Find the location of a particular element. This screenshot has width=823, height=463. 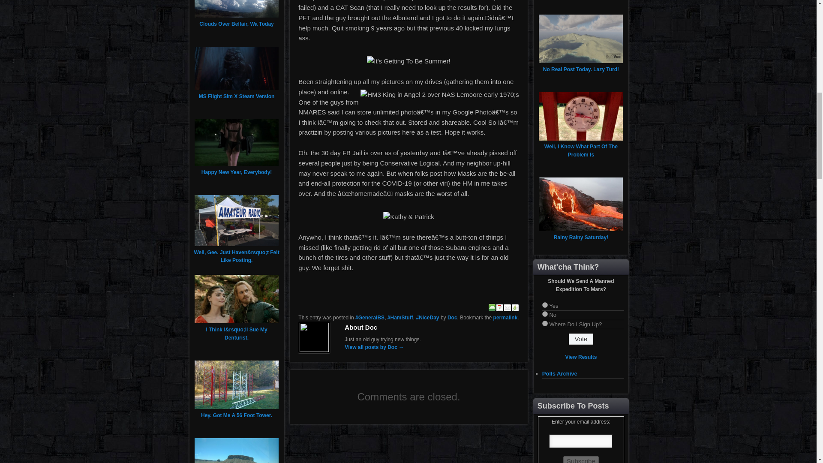

PDF page is located at coordinates (500, 309).